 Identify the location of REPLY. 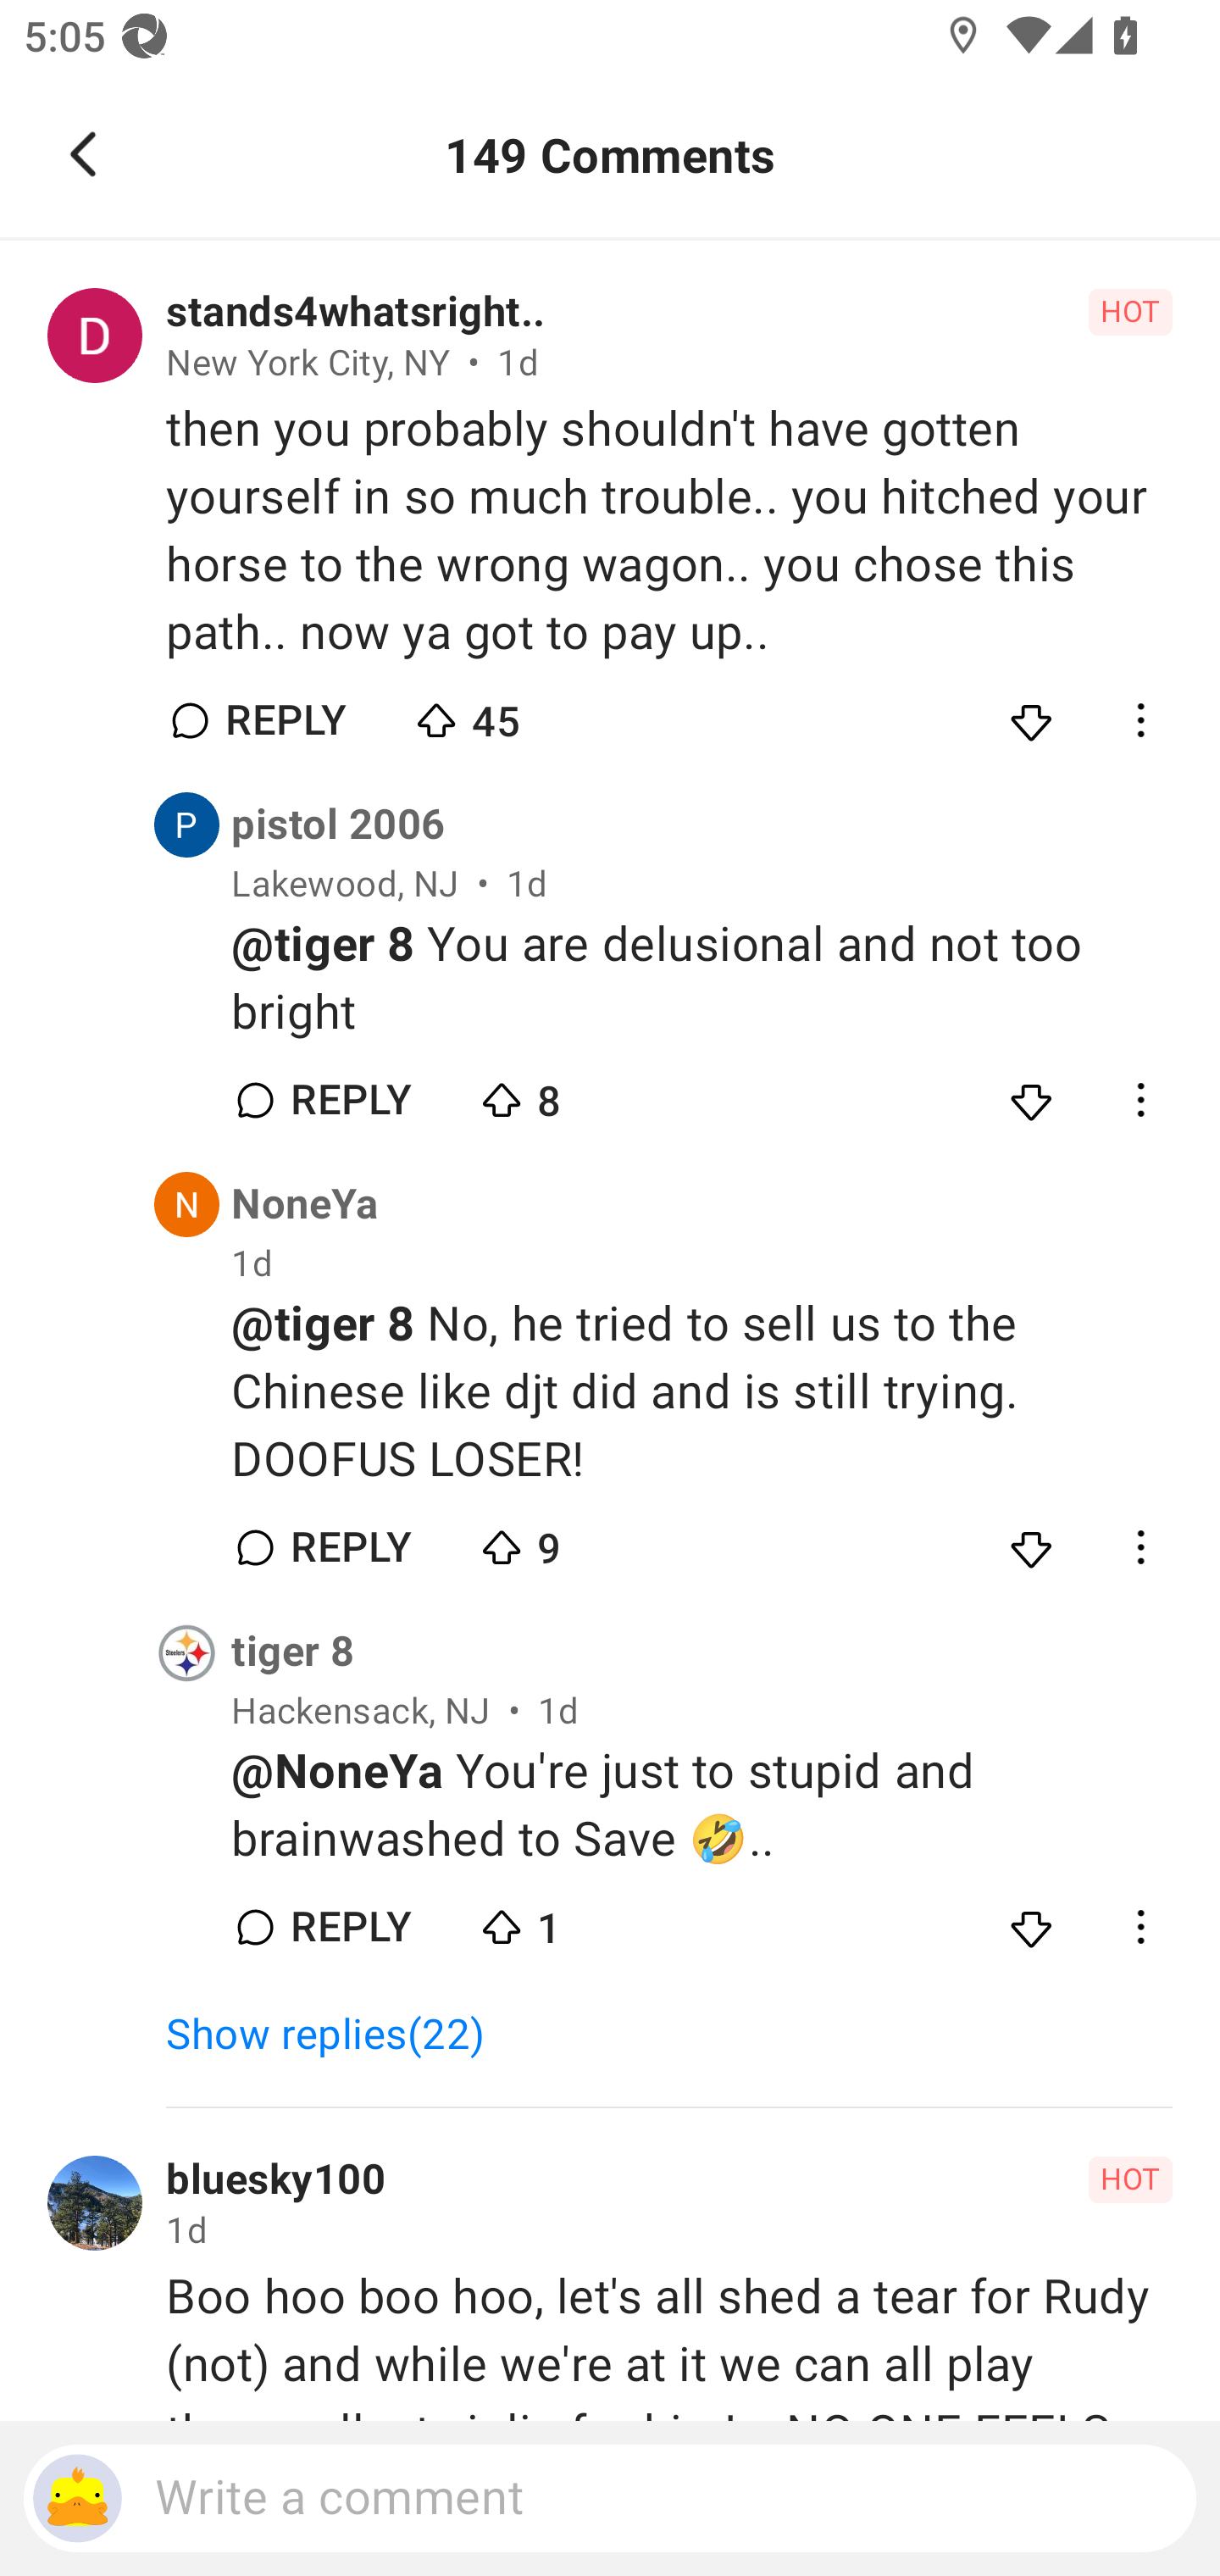
(349, 1101).